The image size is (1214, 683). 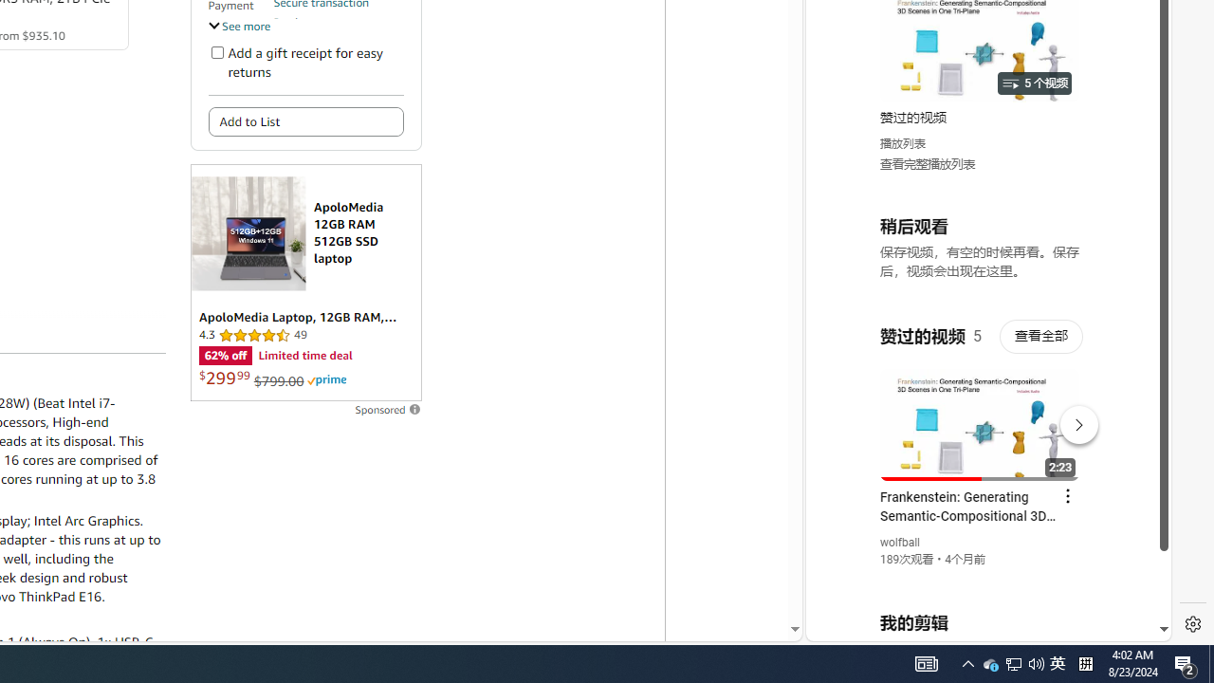 What do you see at coordinates (239, 25) in the screenshot?
I see `See more` at bounding box center [239, 25].